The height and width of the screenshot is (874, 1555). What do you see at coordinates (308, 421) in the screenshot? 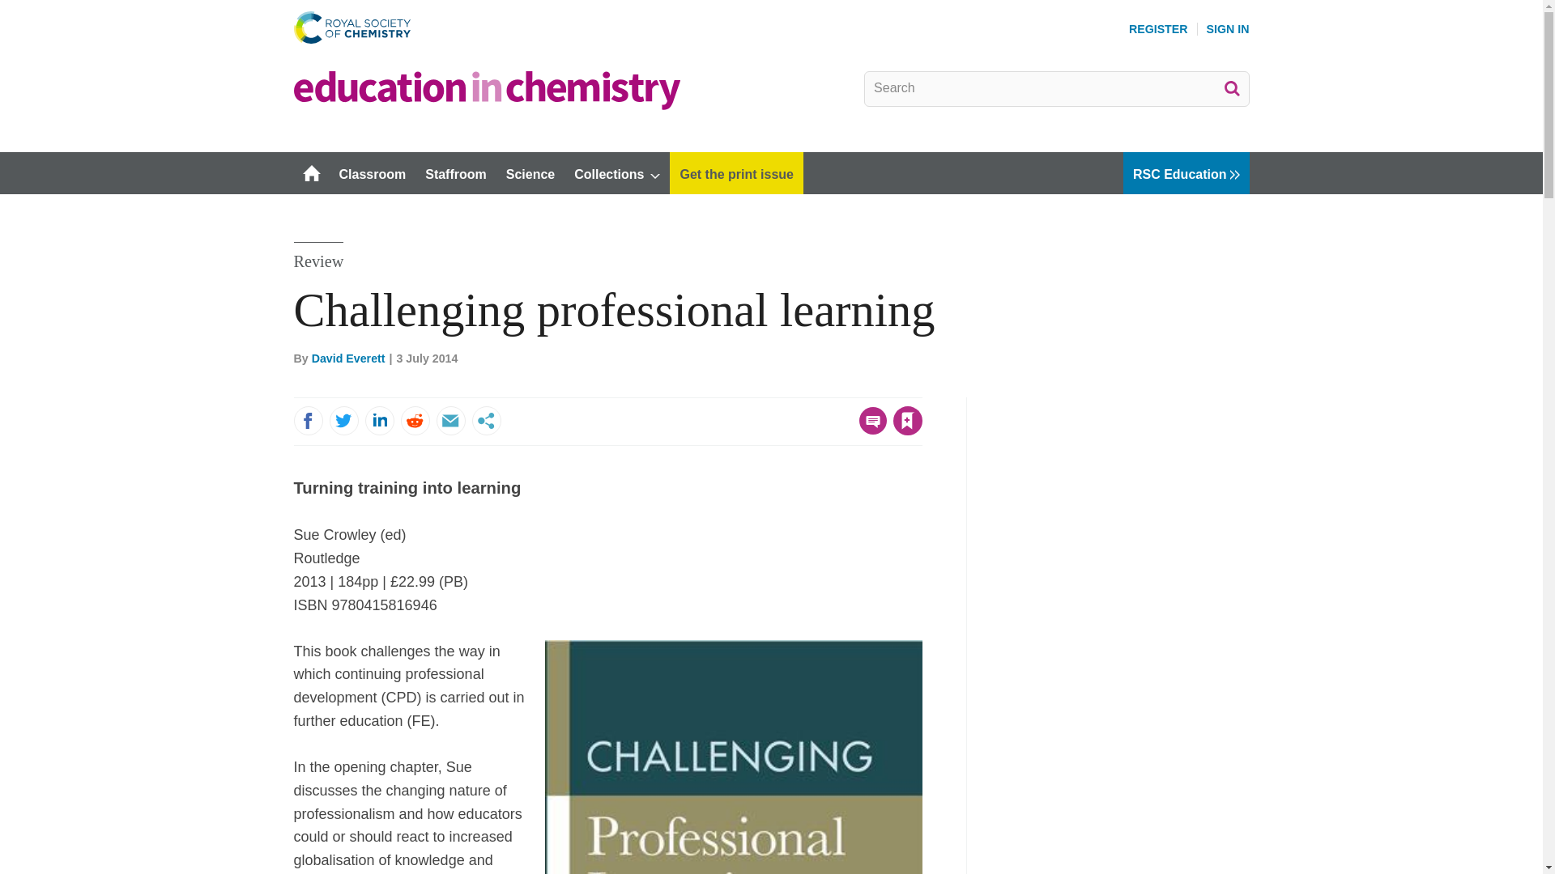
I see `Share this on Facebook` at bounding box center [308, 421].